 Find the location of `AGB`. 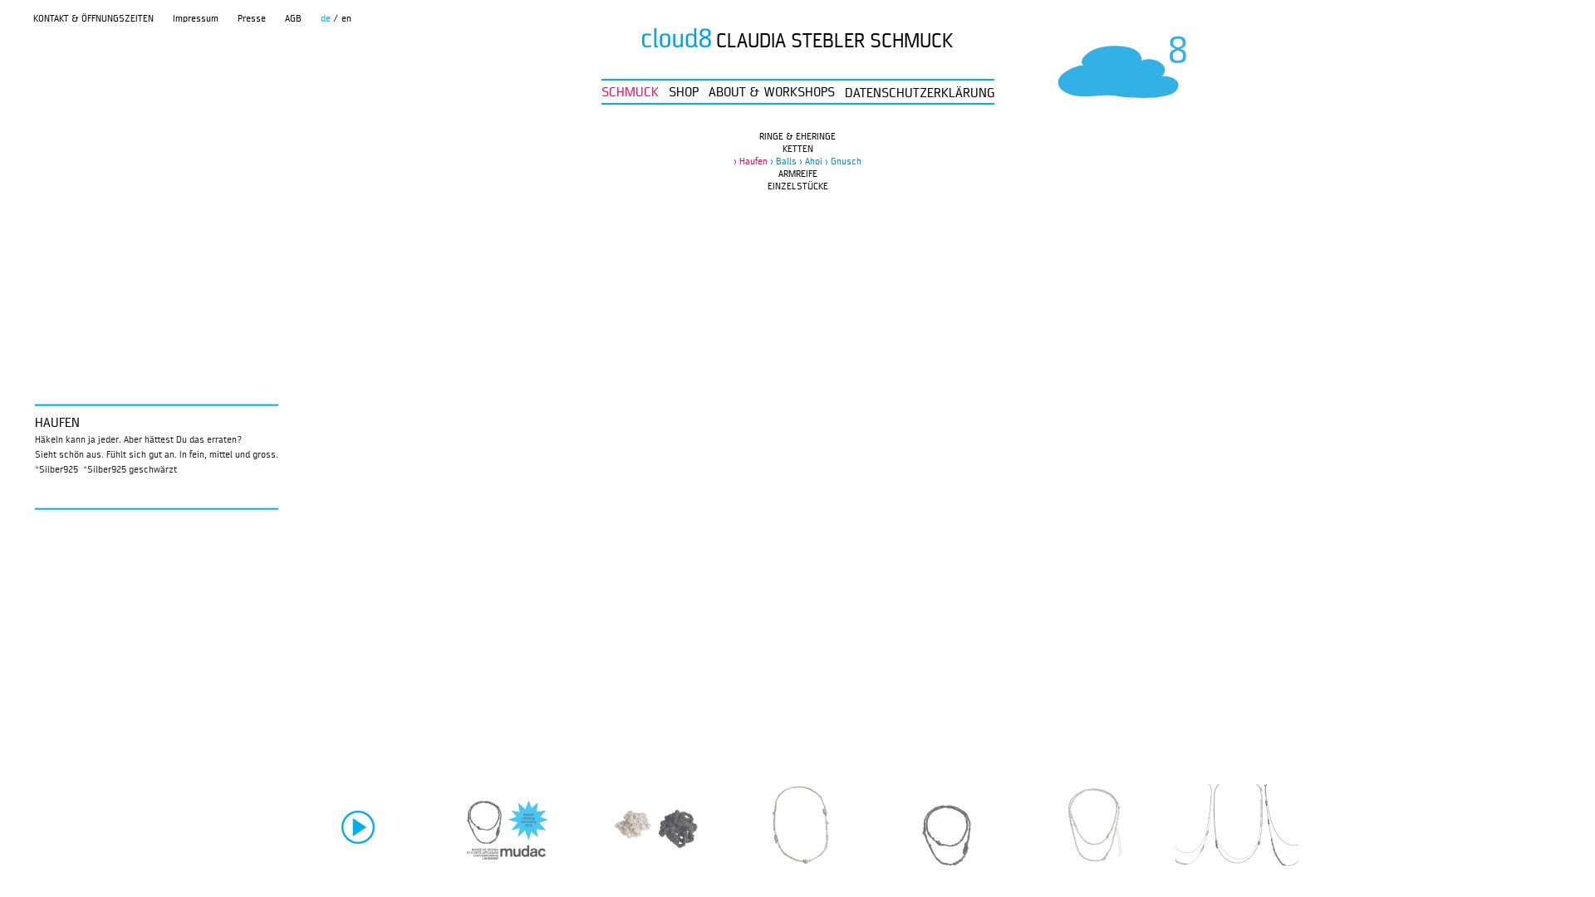

AGB is located at coordinates (293, 19).